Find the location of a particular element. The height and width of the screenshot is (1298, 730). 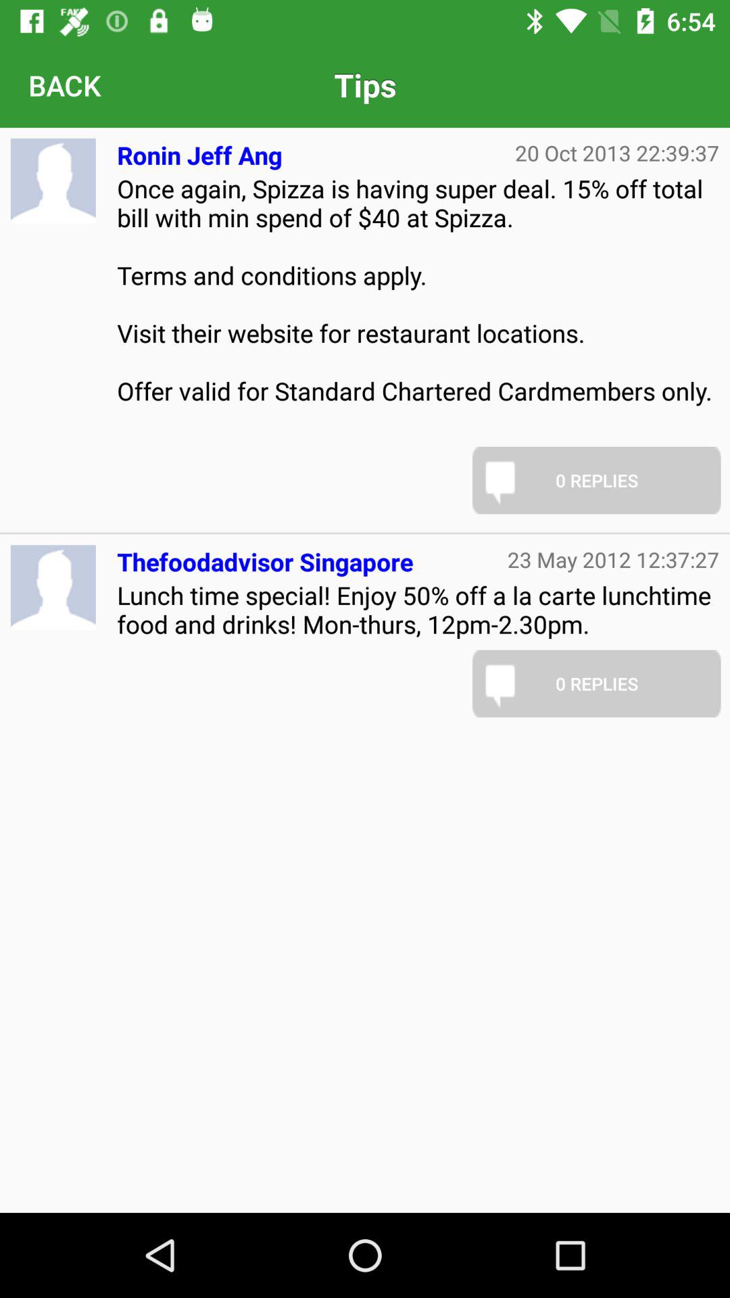

click item below once again spizza is located at coordinates (265, 556).